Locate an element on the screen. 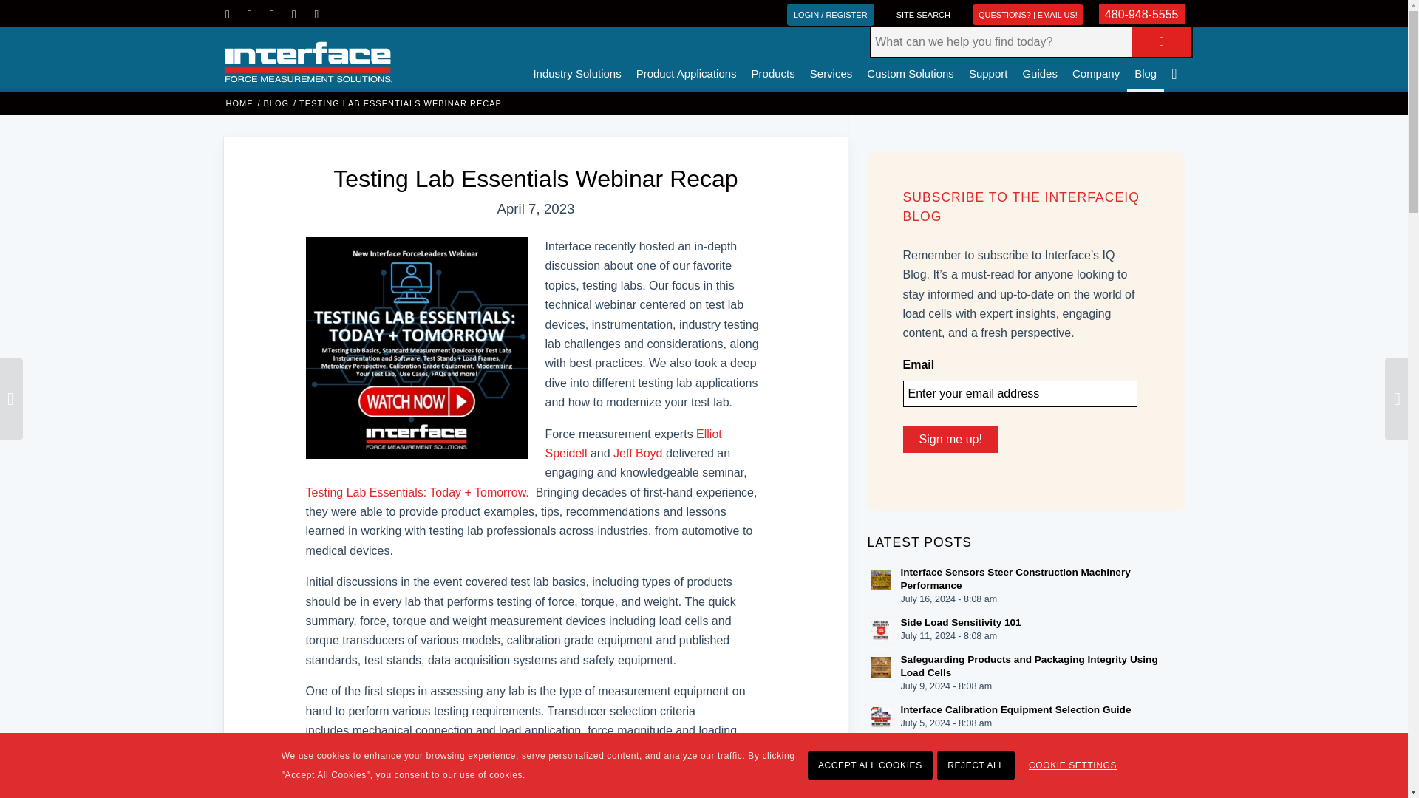  Interface is located at coordinates (239, 103).